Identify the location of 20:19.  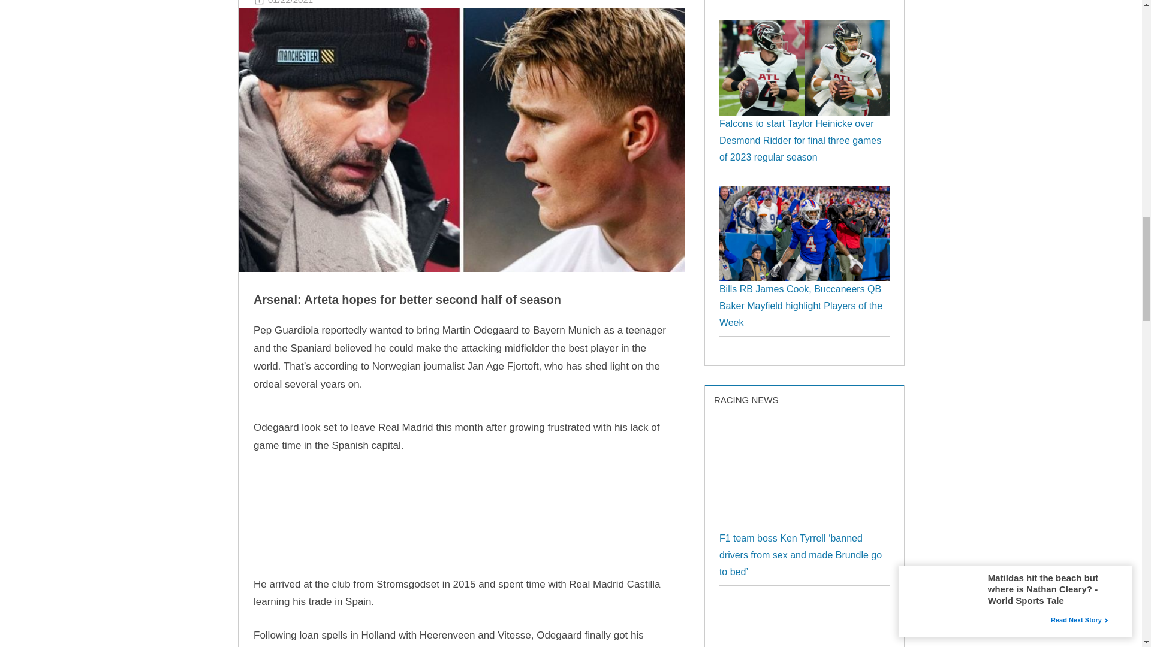
(290, 2).